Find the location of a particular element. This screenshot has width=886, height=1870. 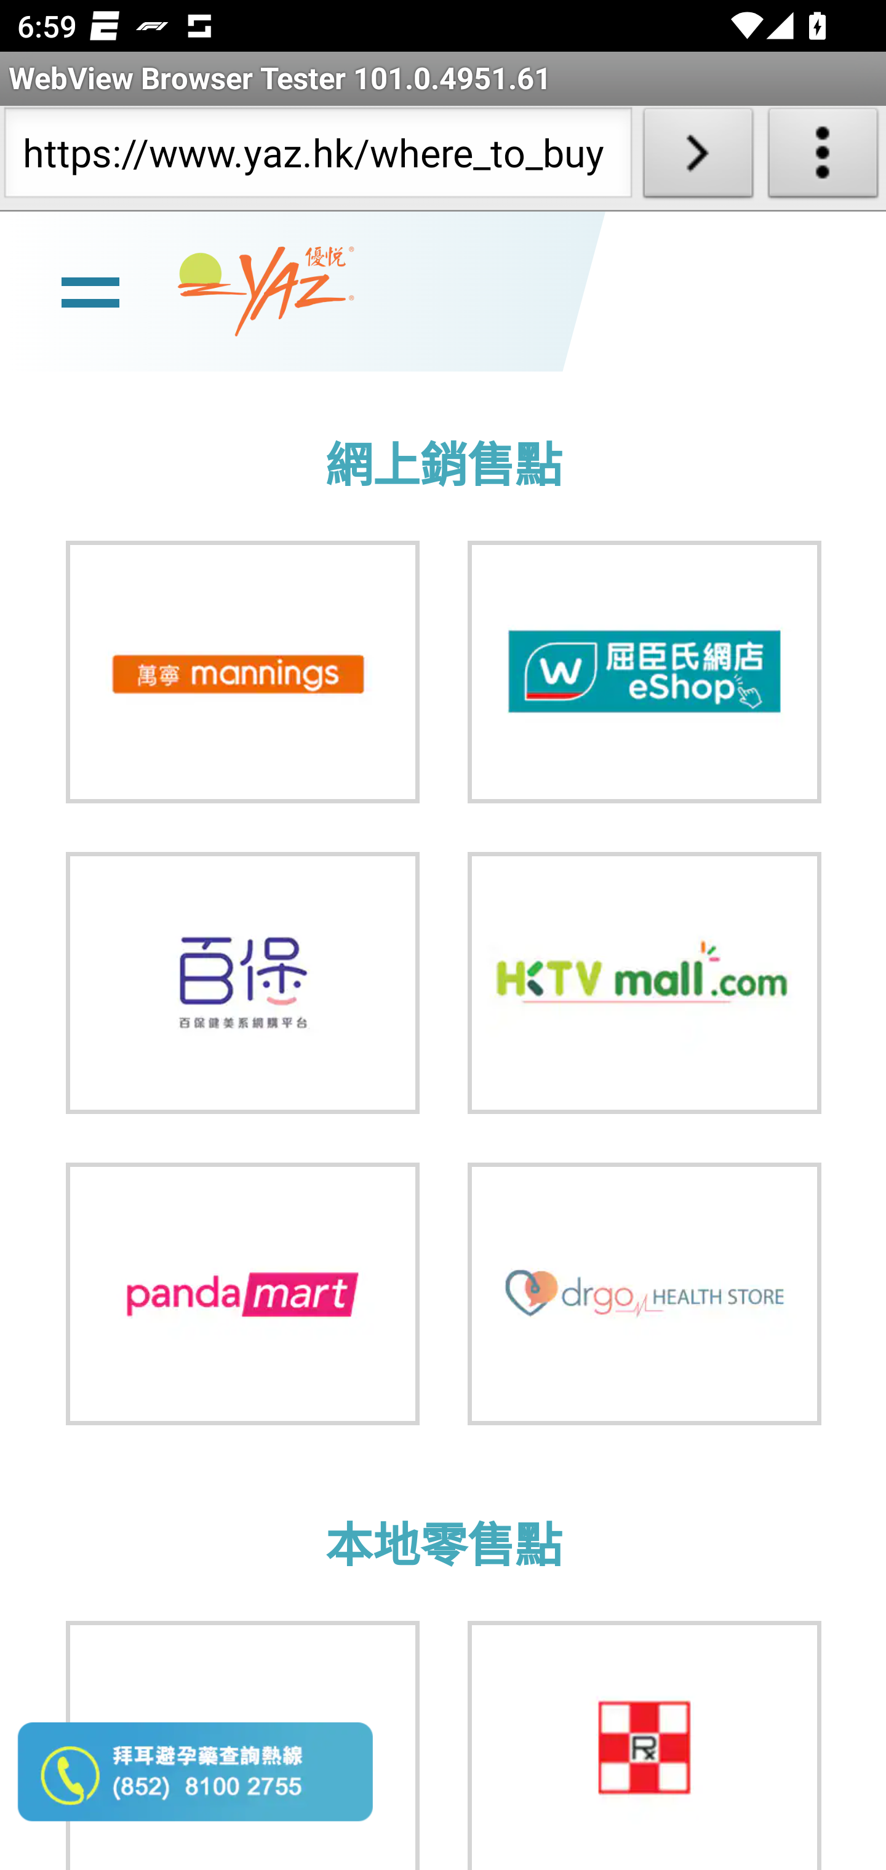

www.yaz is located at coordinates (266, 292).